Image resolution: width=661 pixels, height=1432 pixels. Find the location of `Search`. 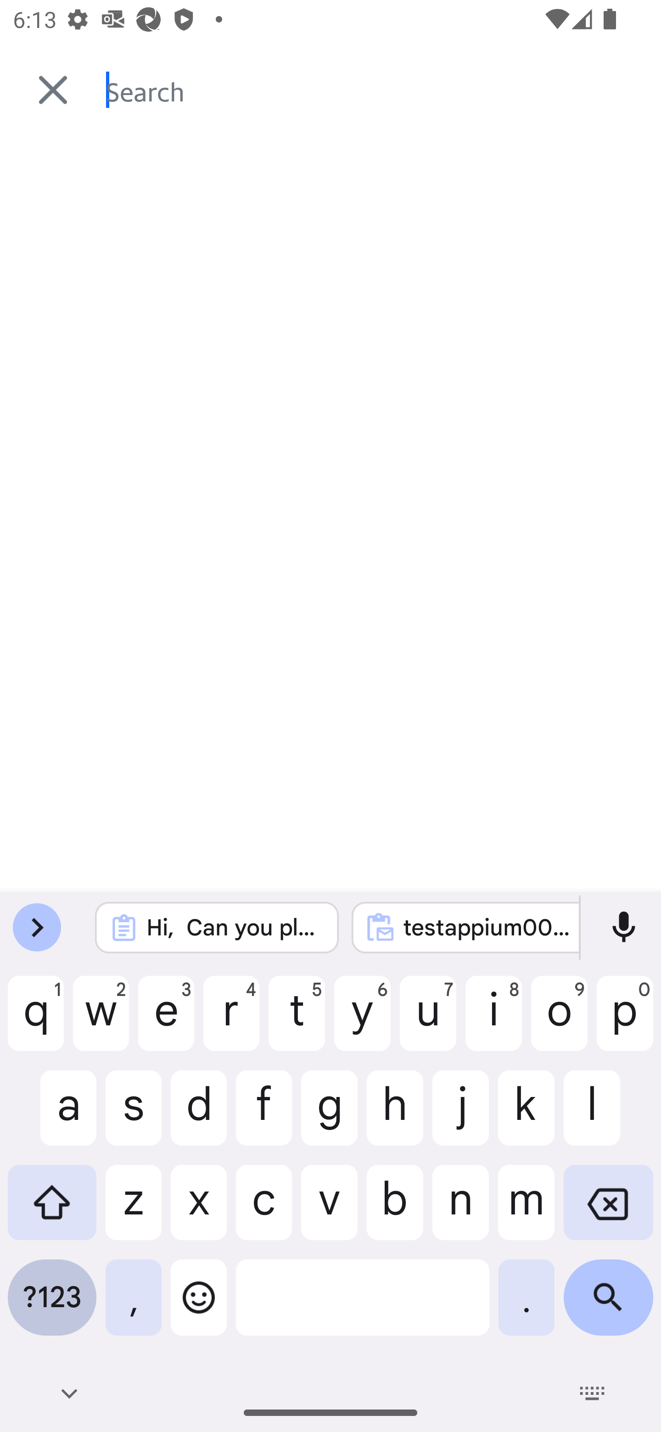

Search is located at coordinates (383, 90).